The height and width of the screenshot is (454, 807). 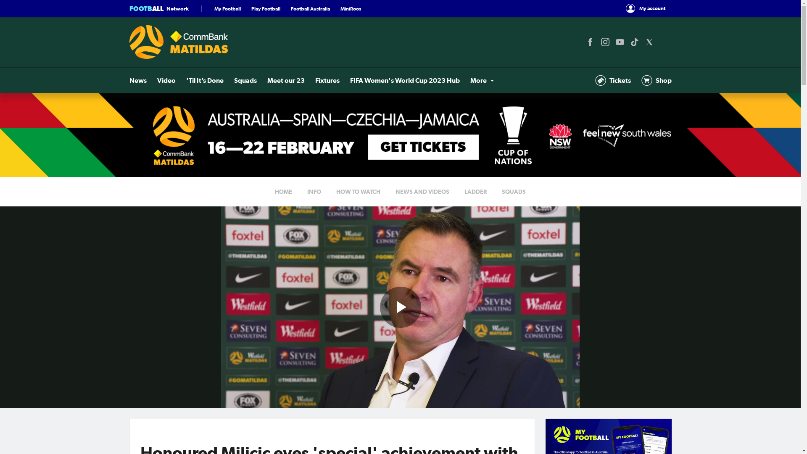 I want to click on My account, so click(x=646, y=8).